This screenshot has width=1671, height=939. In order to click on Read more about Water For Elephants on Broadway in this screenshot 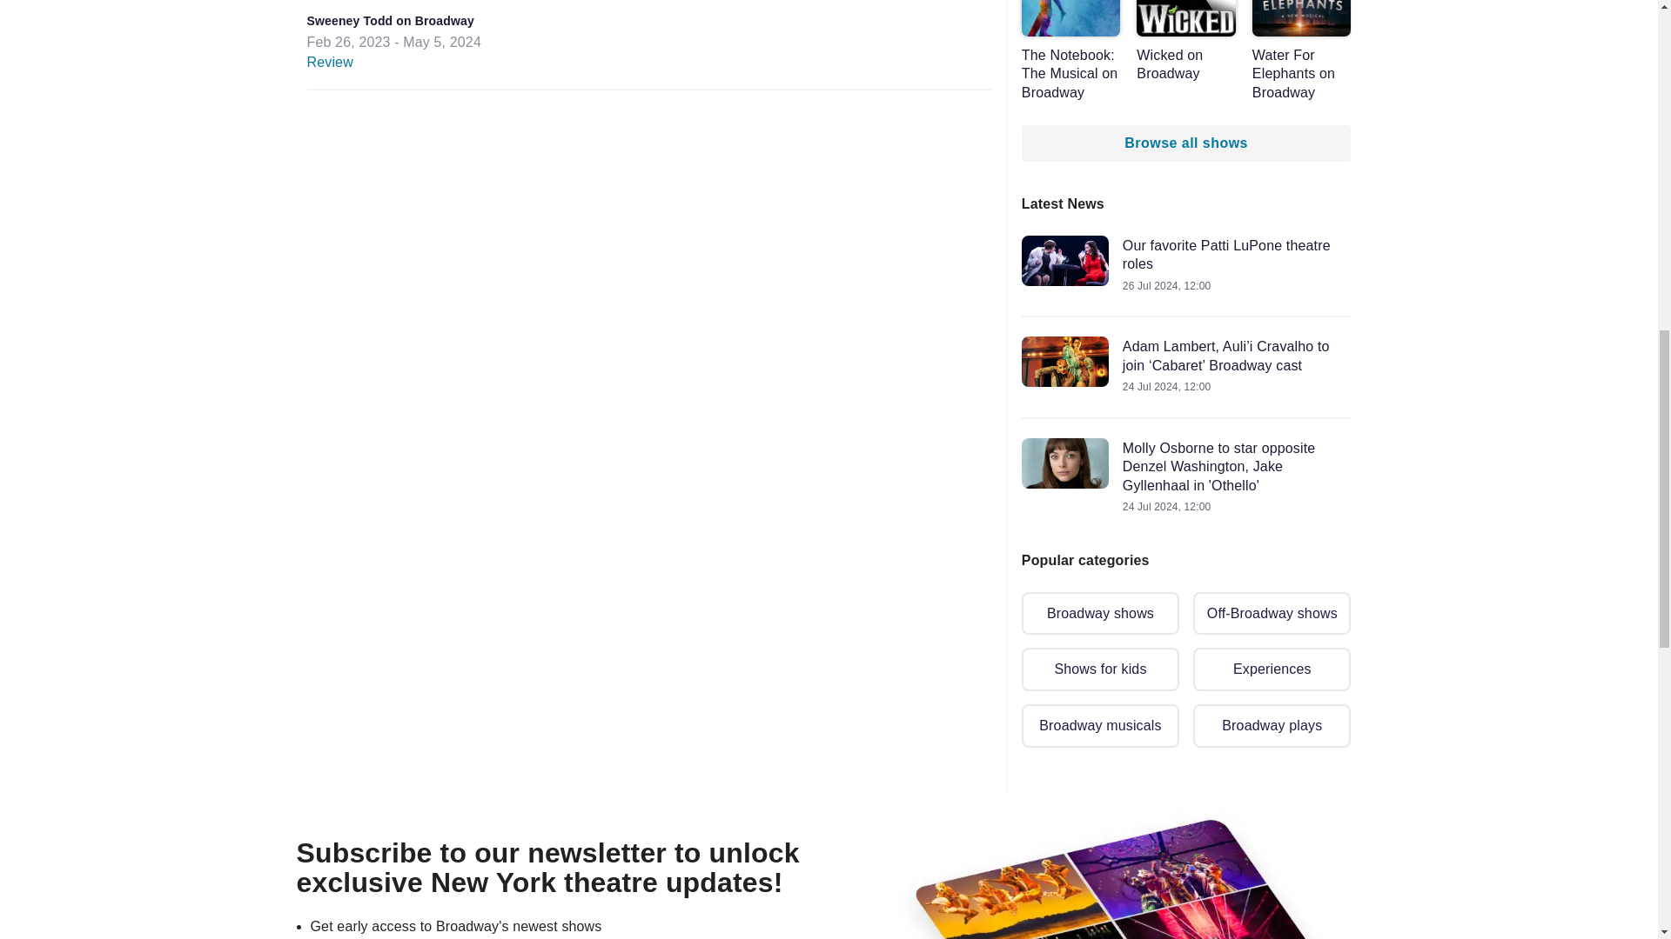, I will do `click(1302, 50)`.